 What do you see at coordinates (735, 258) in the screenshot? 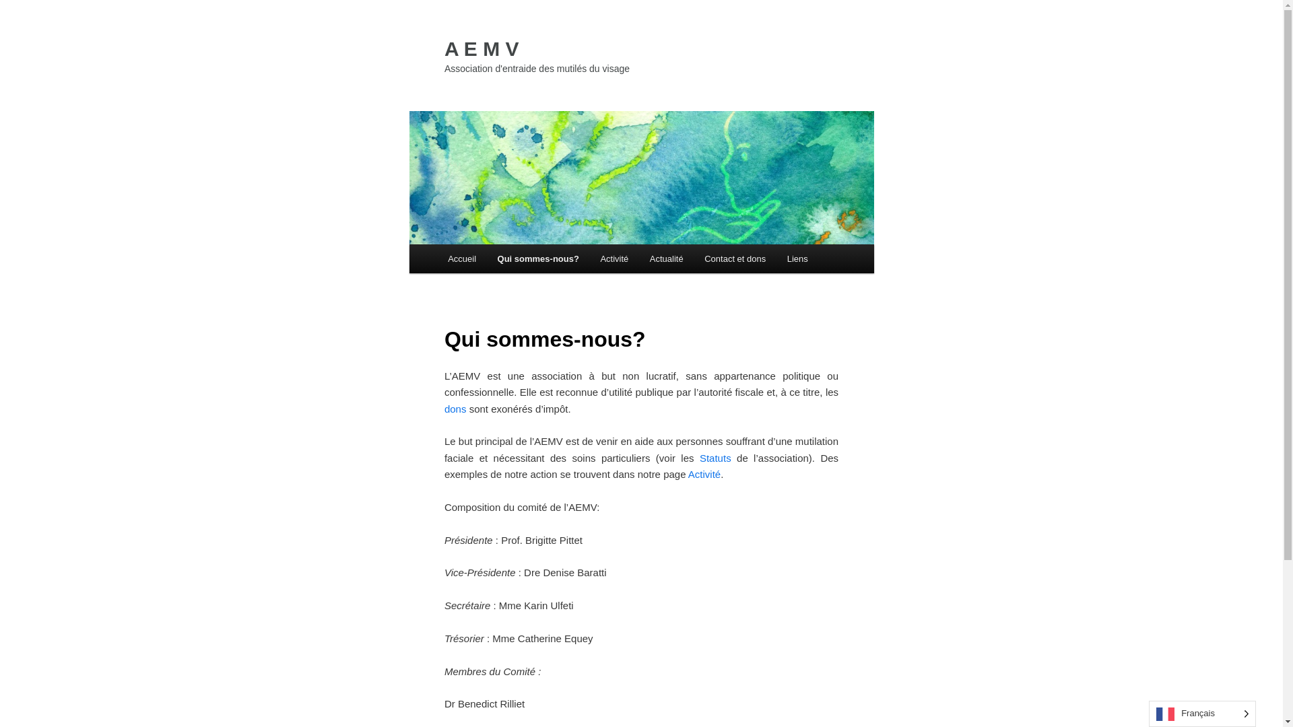
I see `Contact et dons` at bounding box center [735, 258].